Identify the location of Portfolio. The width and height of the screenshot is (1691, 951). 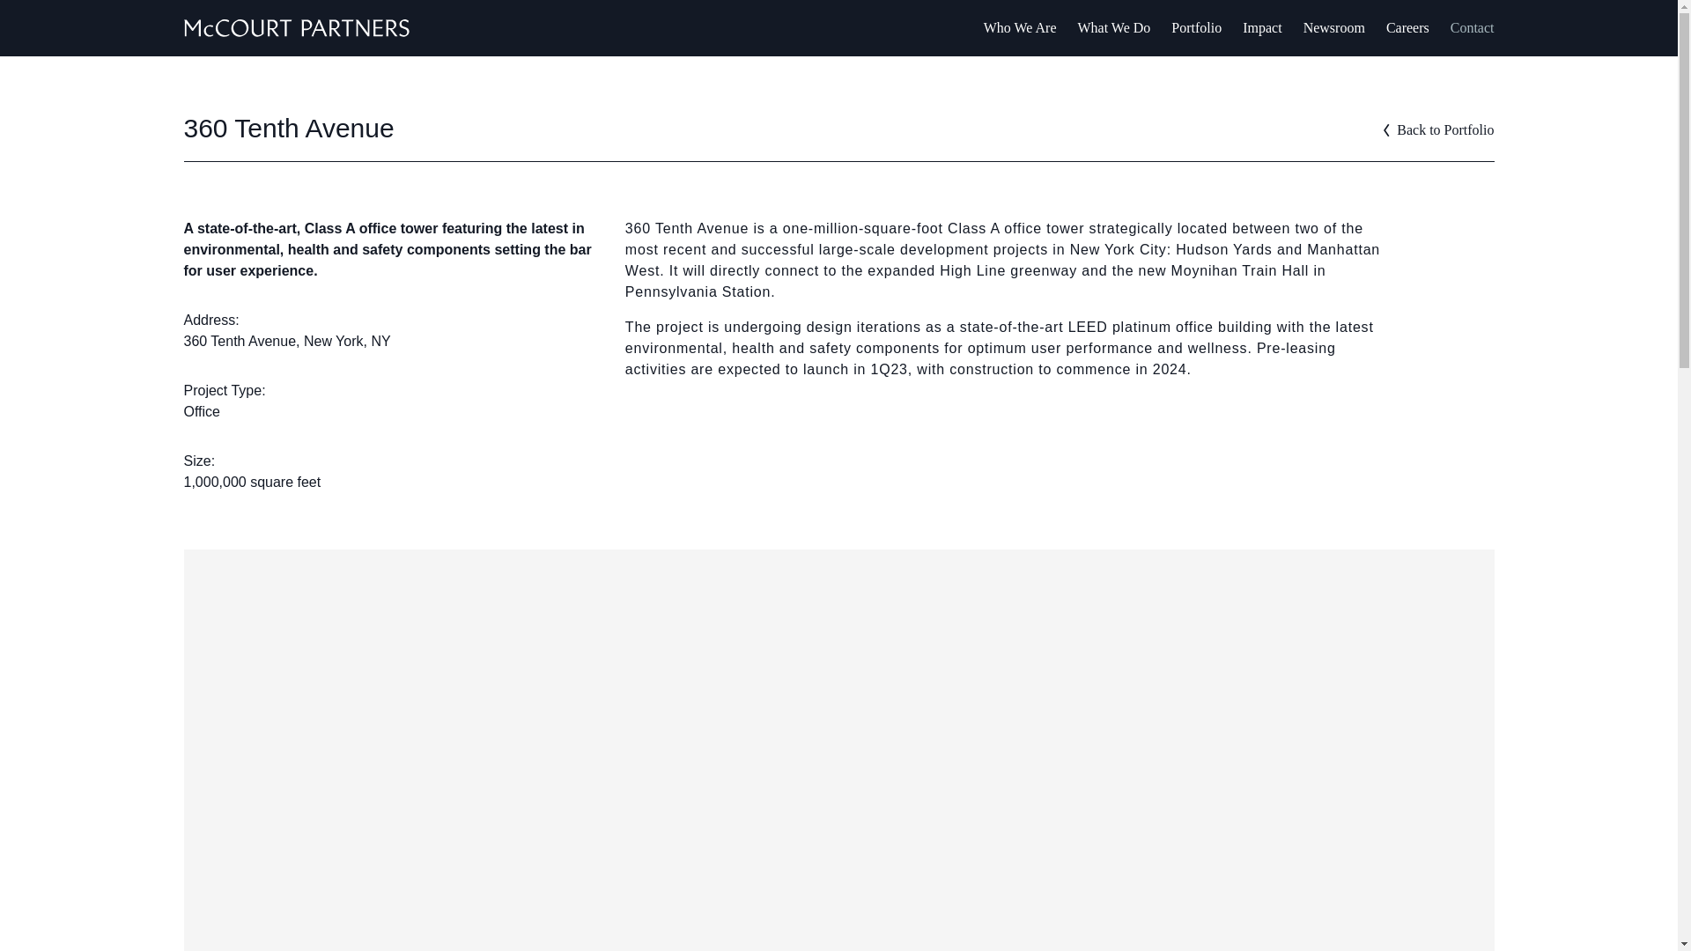
(1196, 28).